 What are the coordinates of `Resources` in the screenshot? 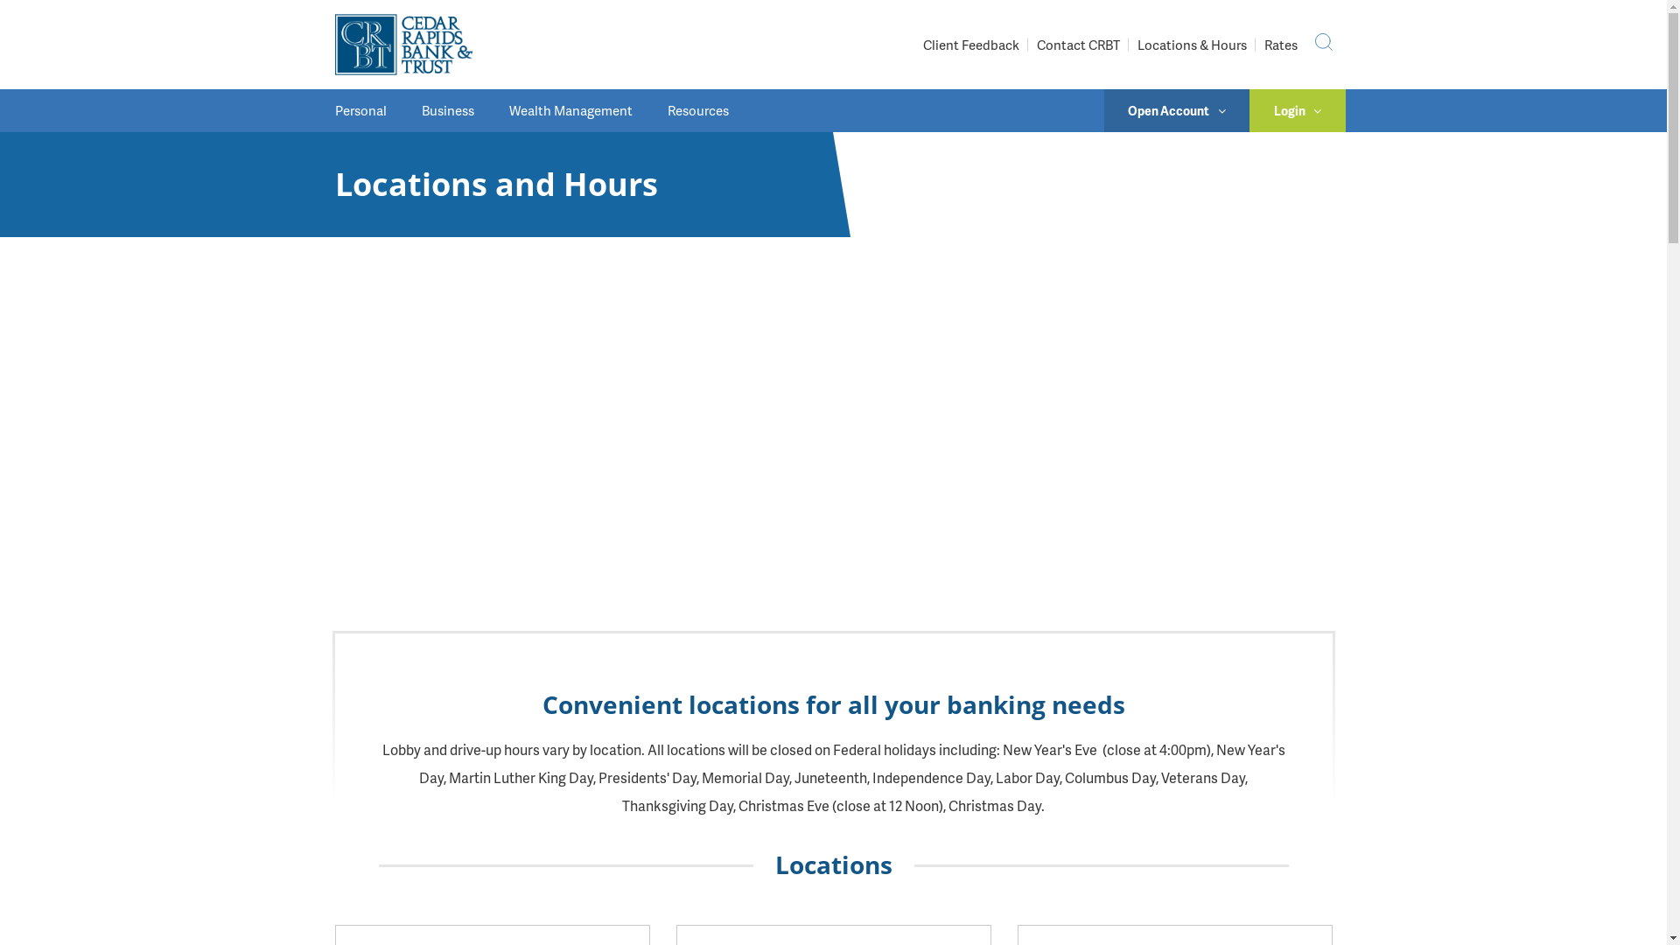 It's located at (697, 110).